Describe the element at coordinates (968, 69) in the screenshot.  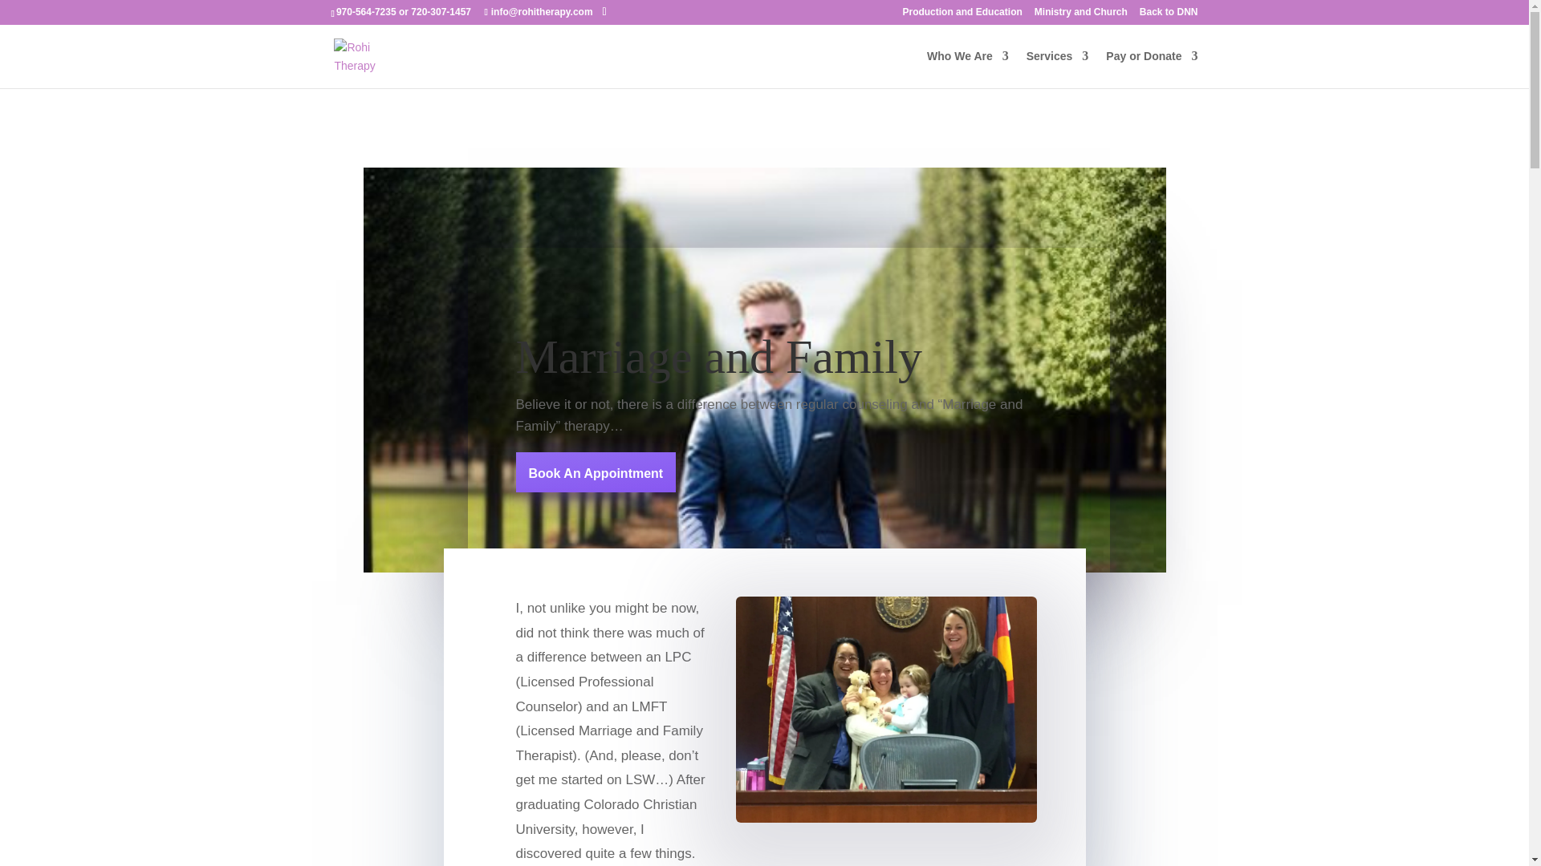
I see `Who We Are` at that location.